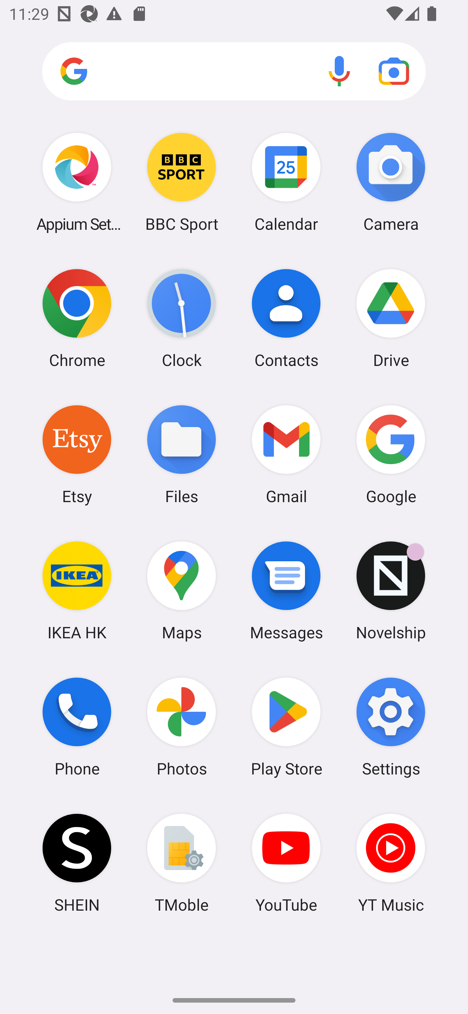 The width and height of the screenshot is (468, 1014). What do you see at coordinates (286, 863) in the screenshot?
I see `YouTube` at bounding box center [286, 863].